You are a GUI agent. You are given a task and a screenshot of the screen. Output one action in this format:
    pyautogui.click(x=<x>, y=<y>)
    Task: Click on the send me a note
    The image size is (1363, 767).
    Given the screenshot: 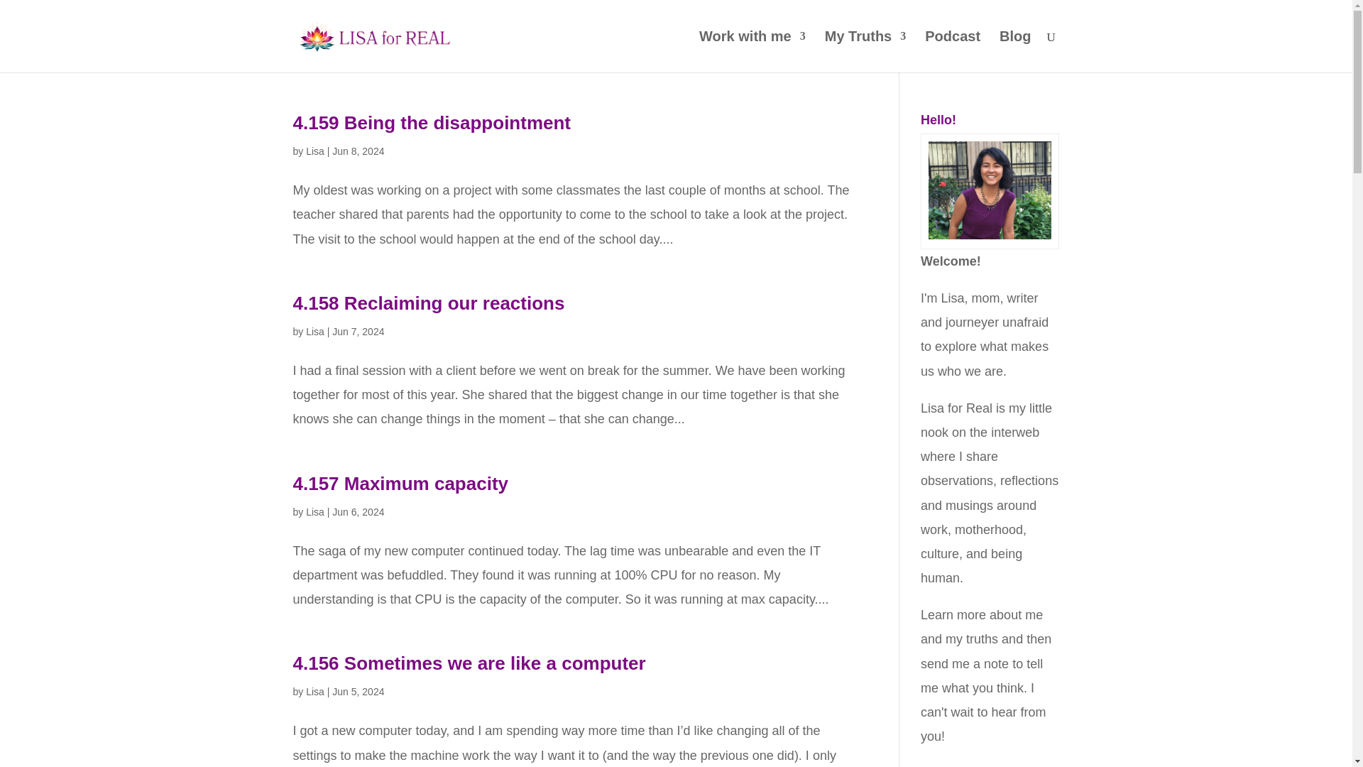 What is the action you would take?
    pyautogui.click(x=964, y=663)
    